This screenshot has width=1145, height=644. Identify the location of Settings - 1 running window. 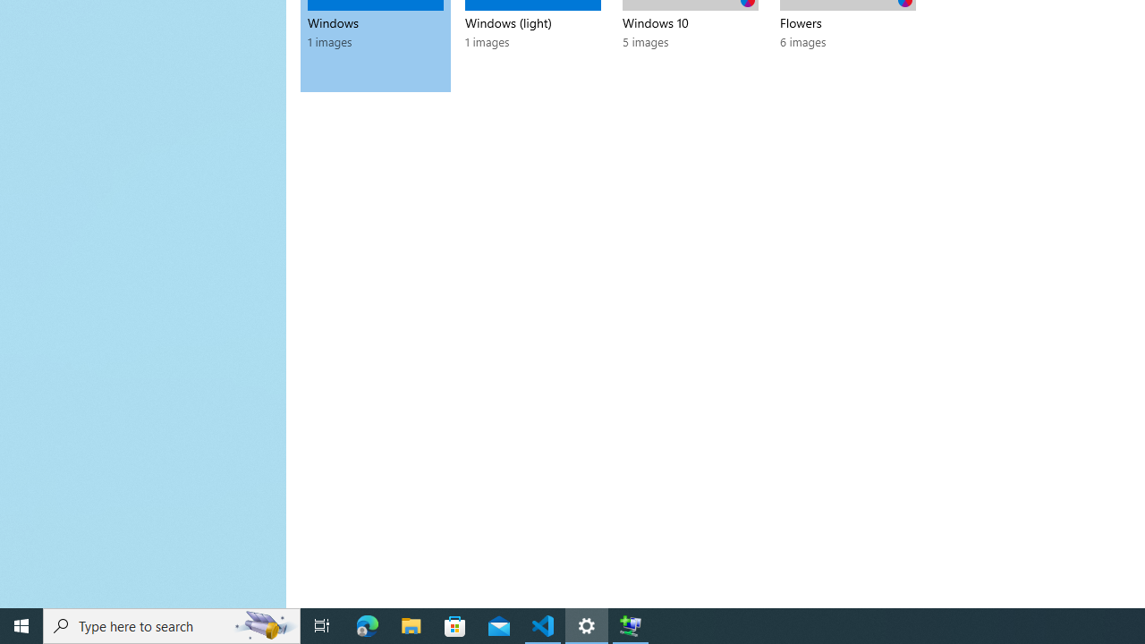
(587, 626).